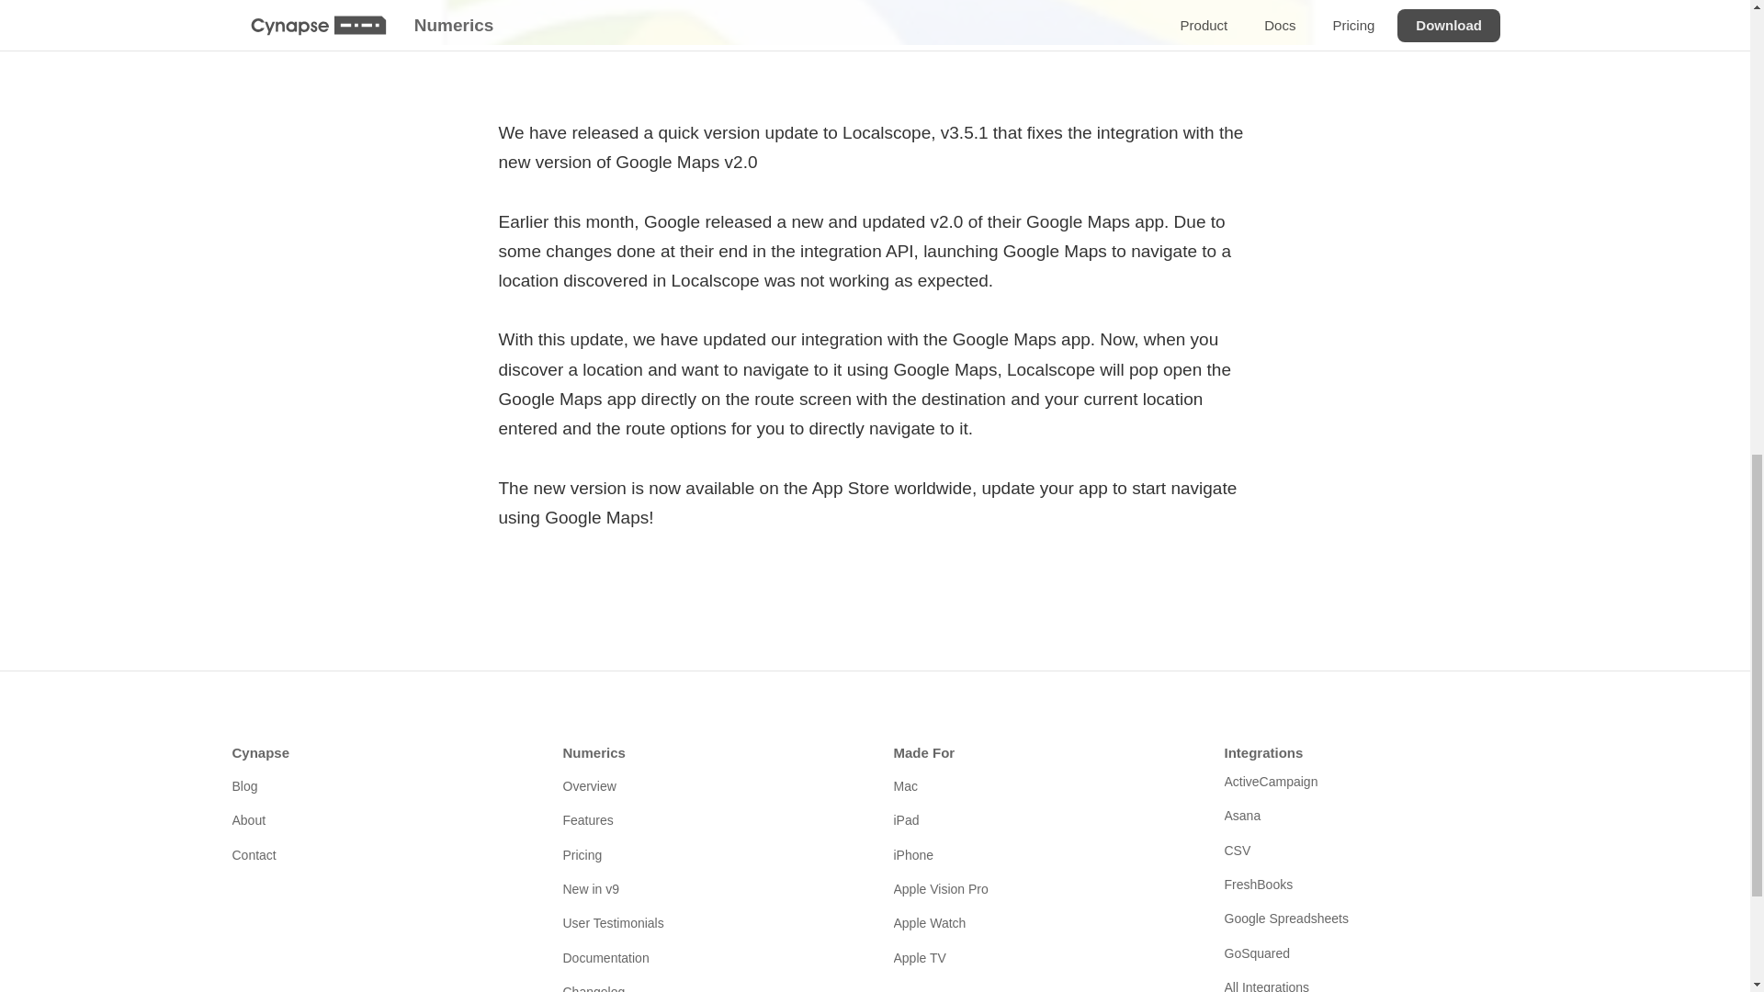 Image resolution: width=1764 pixels, height=992 pixels. I want to click on Documentation, so click(709, 958).